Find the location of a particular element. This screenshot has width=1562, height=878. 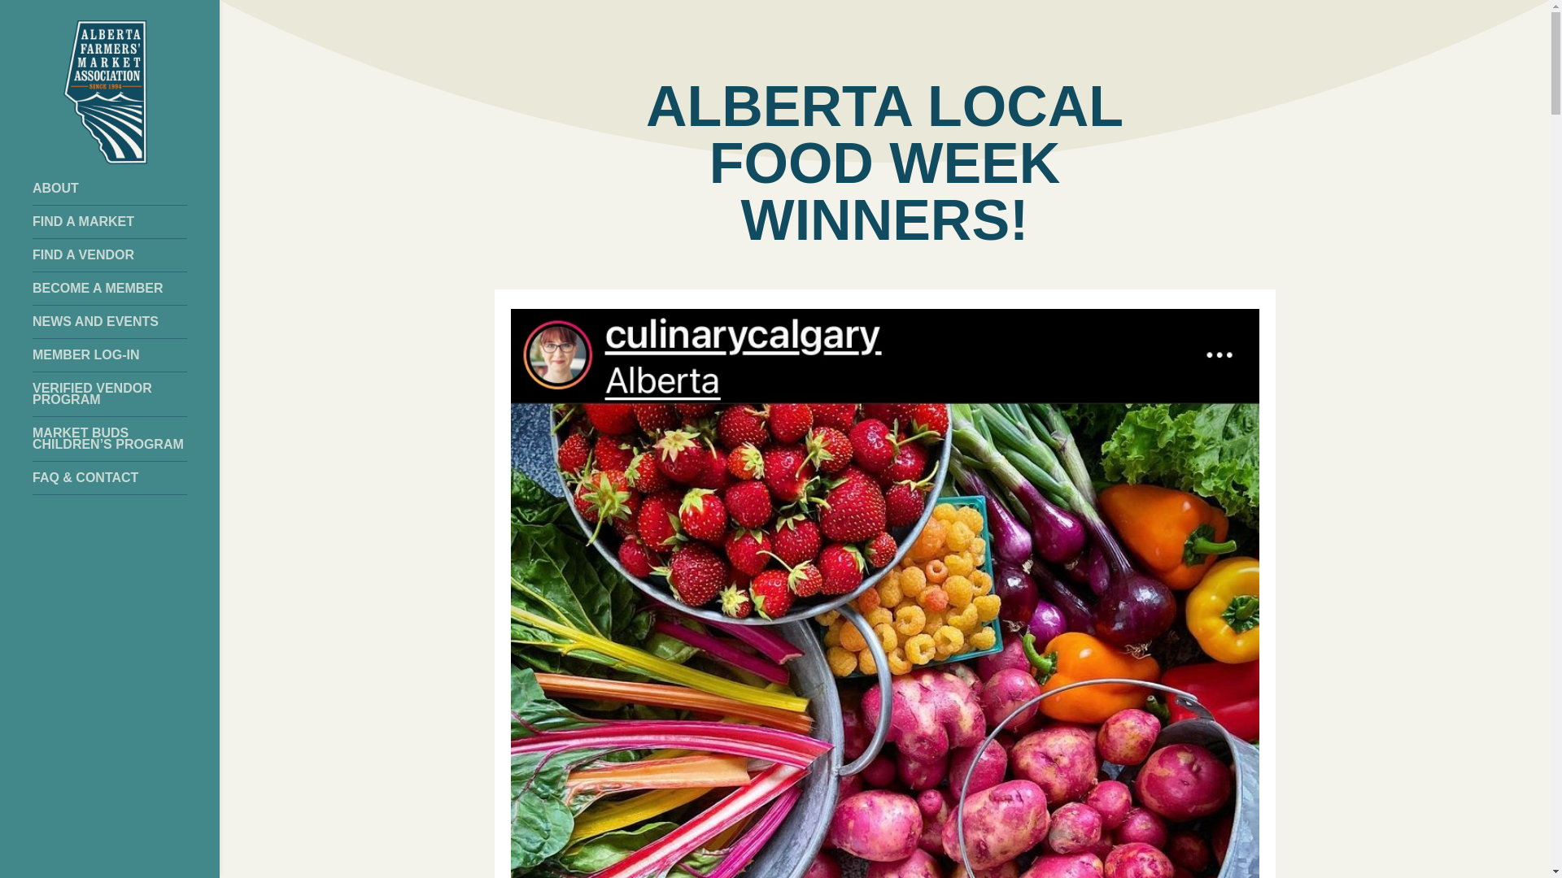

BECOME A MEMBER is located at coordinates (126, 289).